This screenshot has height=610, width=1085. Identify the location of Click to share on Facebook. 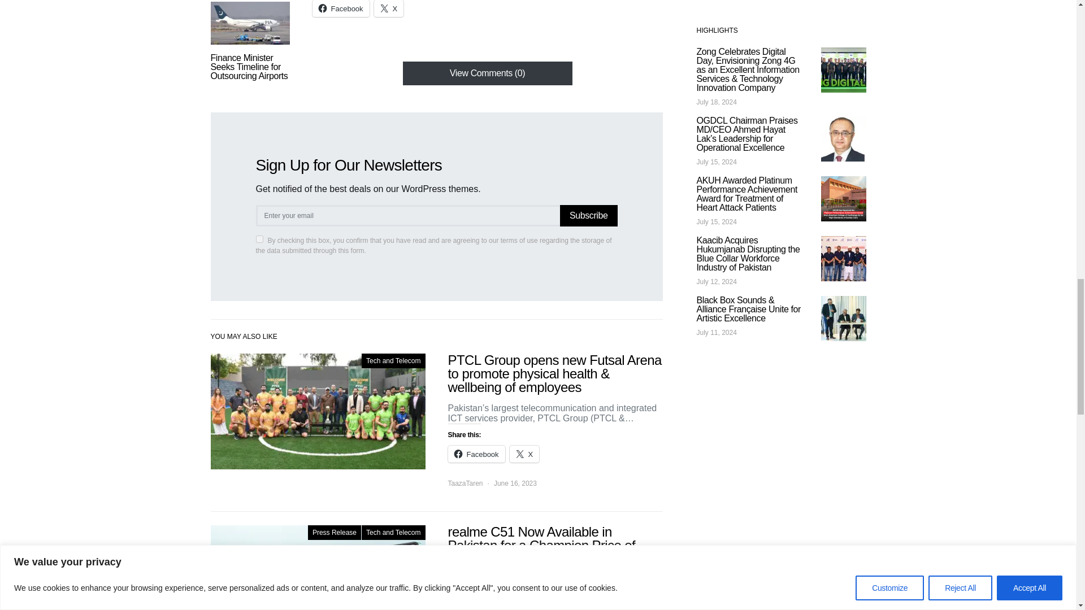
(340, 8).